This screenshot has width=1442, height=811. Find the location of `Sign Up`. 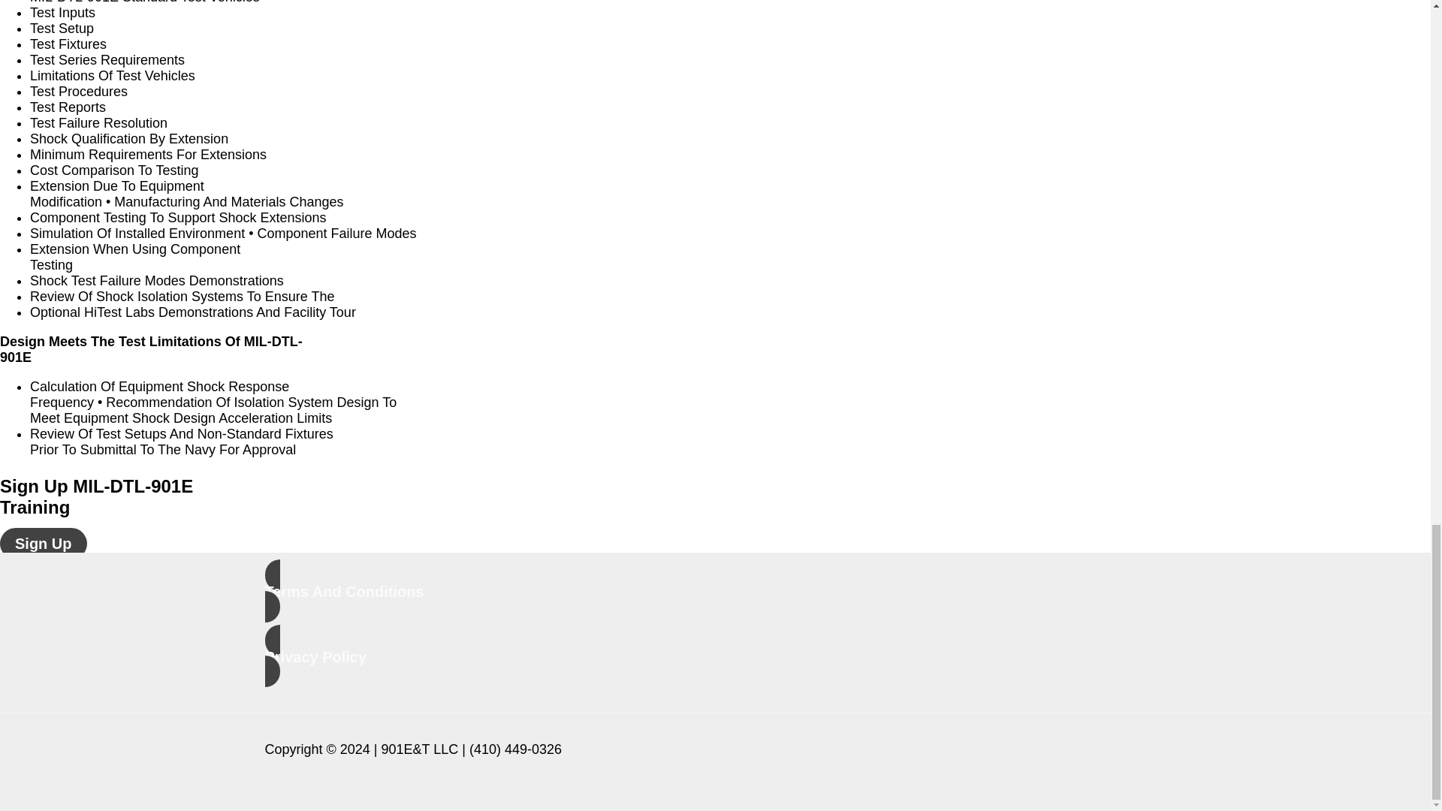

Sign Up is located at coordinates (44, 544).